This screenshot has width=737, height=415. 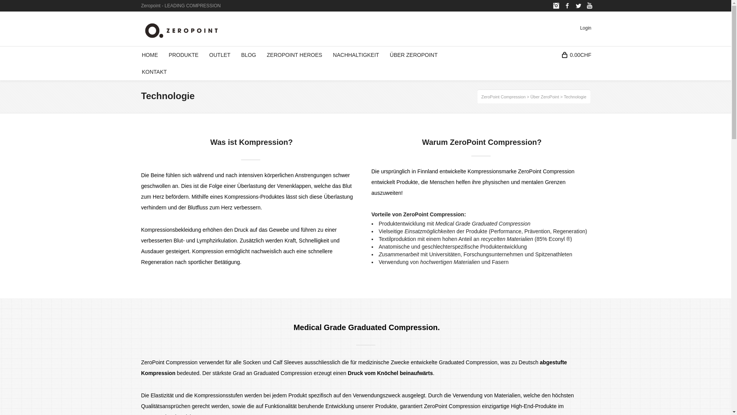 What do you see at coordinates (355, 55) in the screenshot?
I see `NACHHALTIGKEIT` at bounding box center [355, 55].